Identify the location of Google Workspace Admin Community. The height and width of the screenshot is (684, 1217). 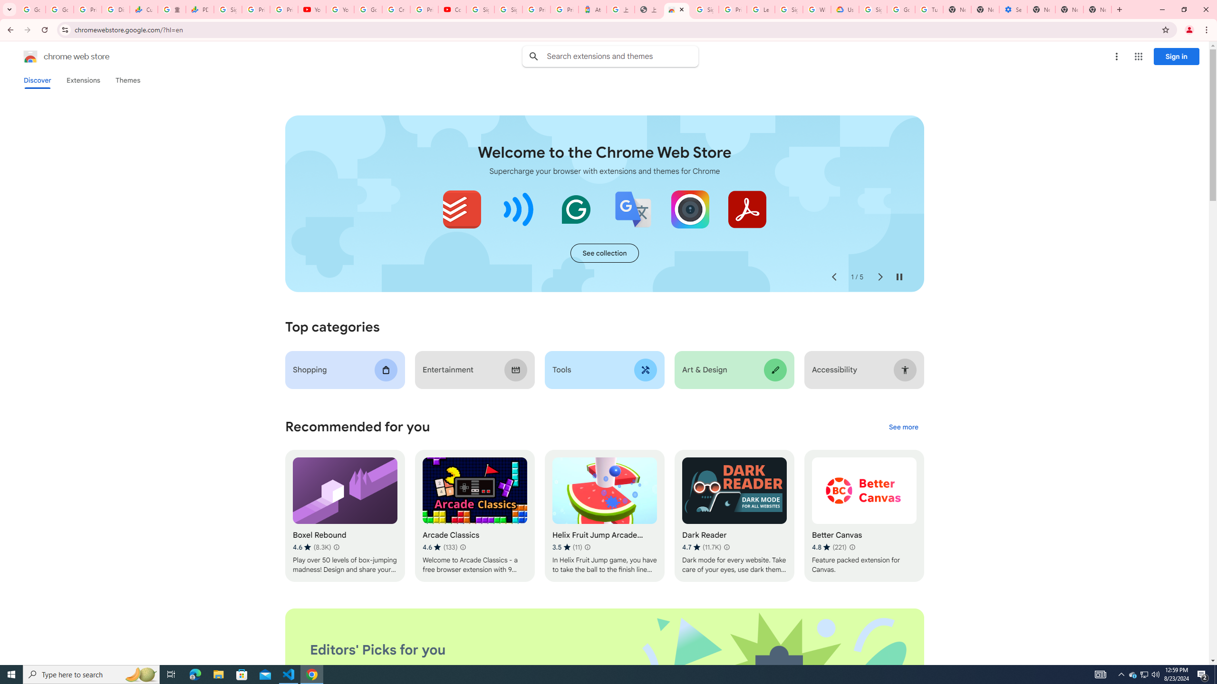
(31, 9).